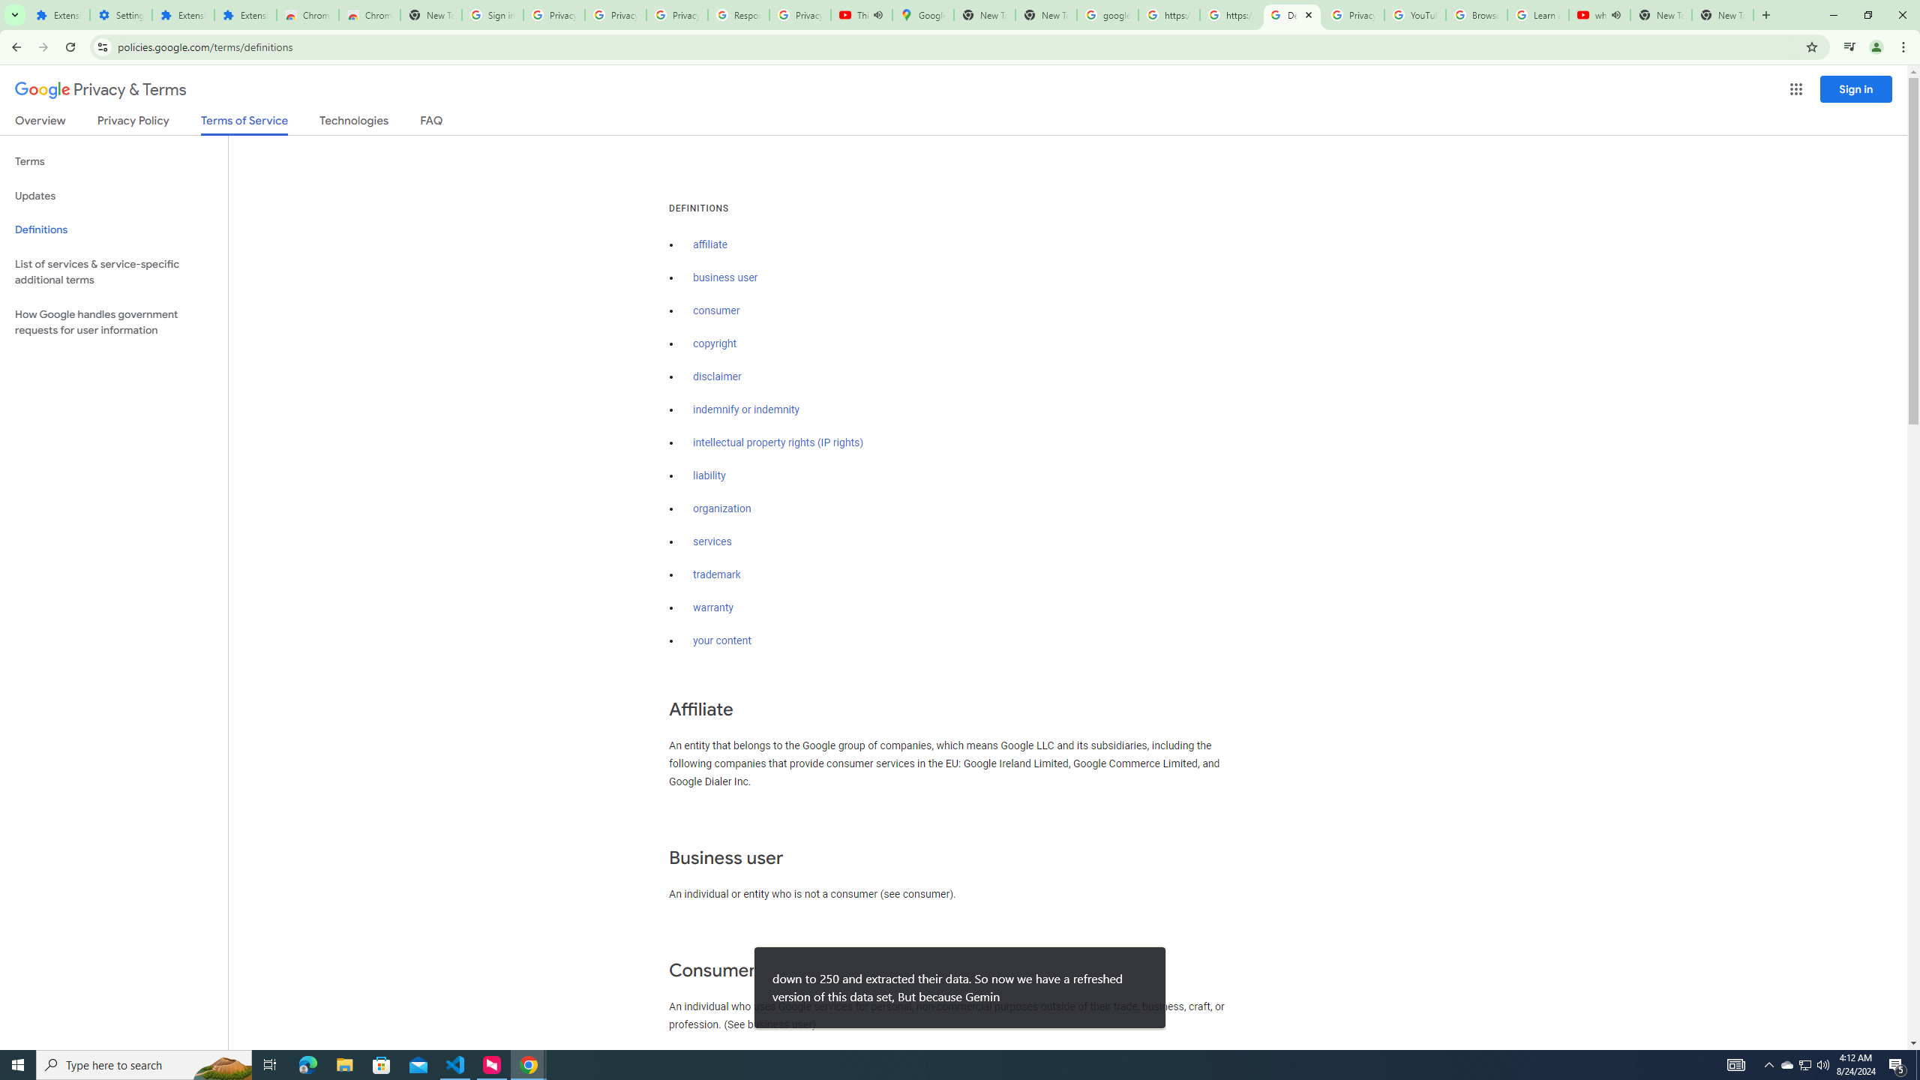  Describe the element at coordinates (369, 15) in the screenshot. I see `Chrome Web Store - Themes` at that location.